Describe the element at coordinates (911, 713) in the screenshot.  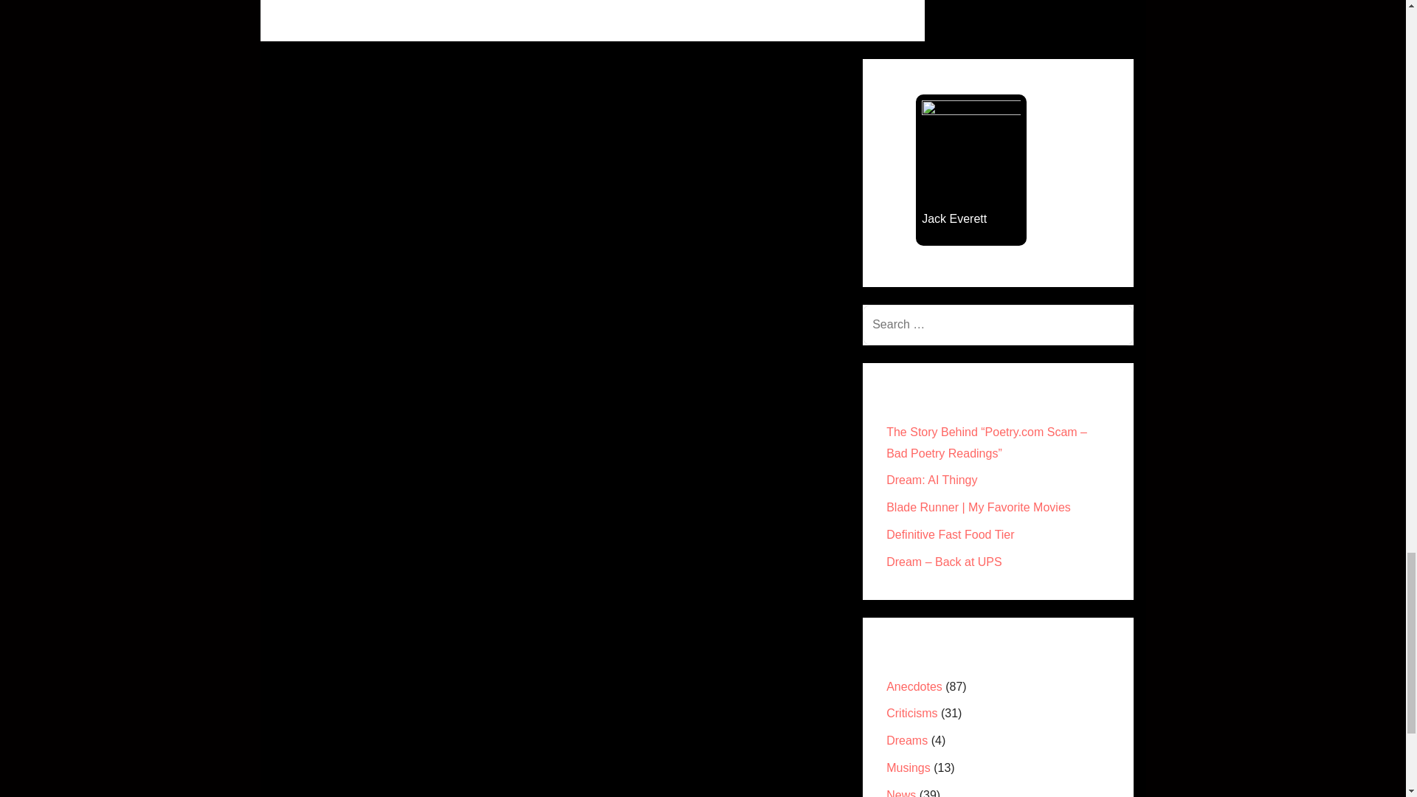
I see `Criticisms` at that location.